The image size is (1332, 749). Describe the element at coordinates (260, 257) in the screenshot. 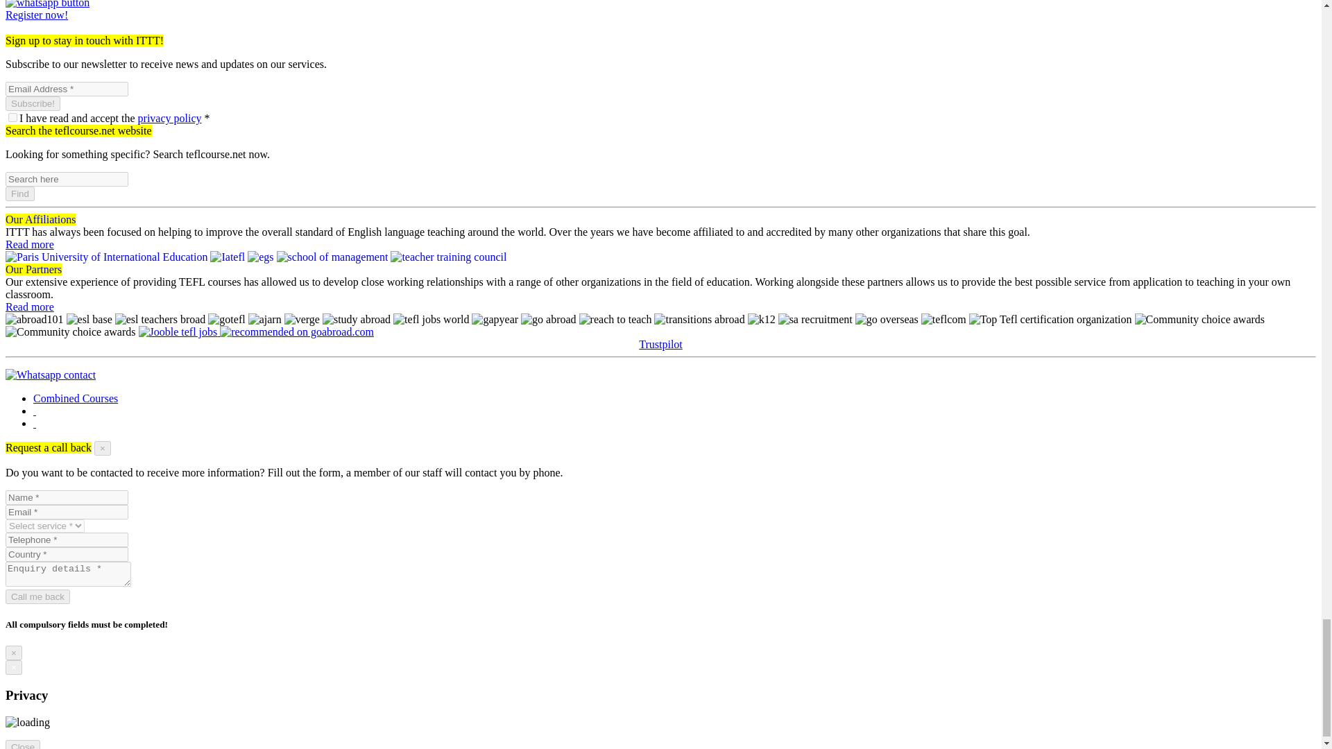

I see `egs` at that location.